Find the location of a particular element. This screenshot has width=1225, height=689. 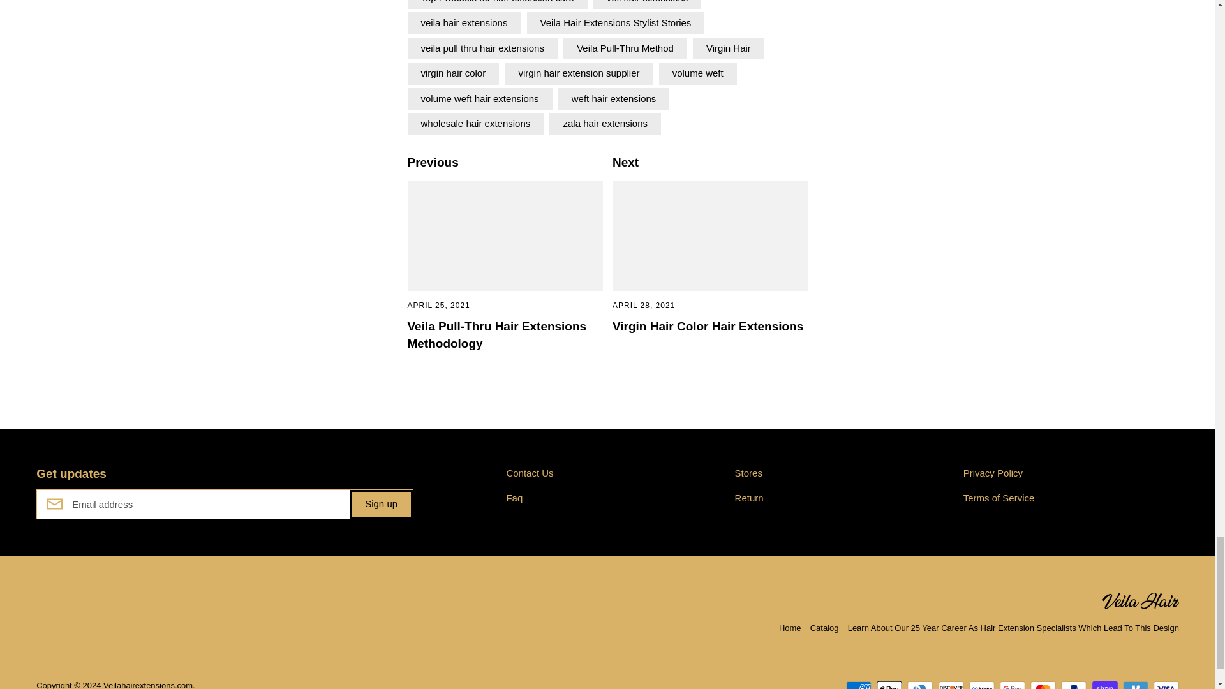

Diners Club is located at coordinates (920, 685).